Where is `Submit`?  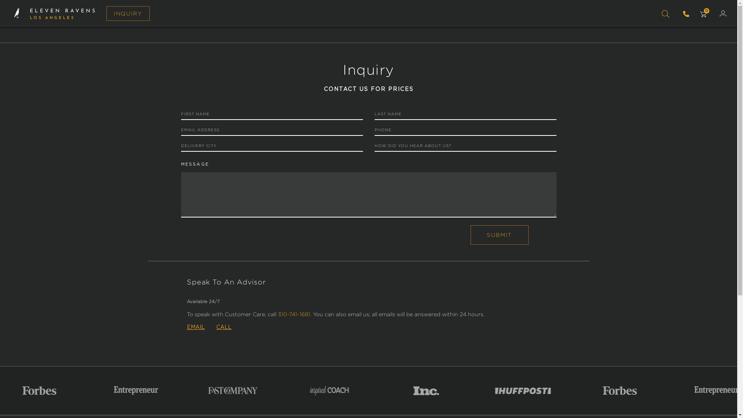
Submit is located at coordinates (500, 235).